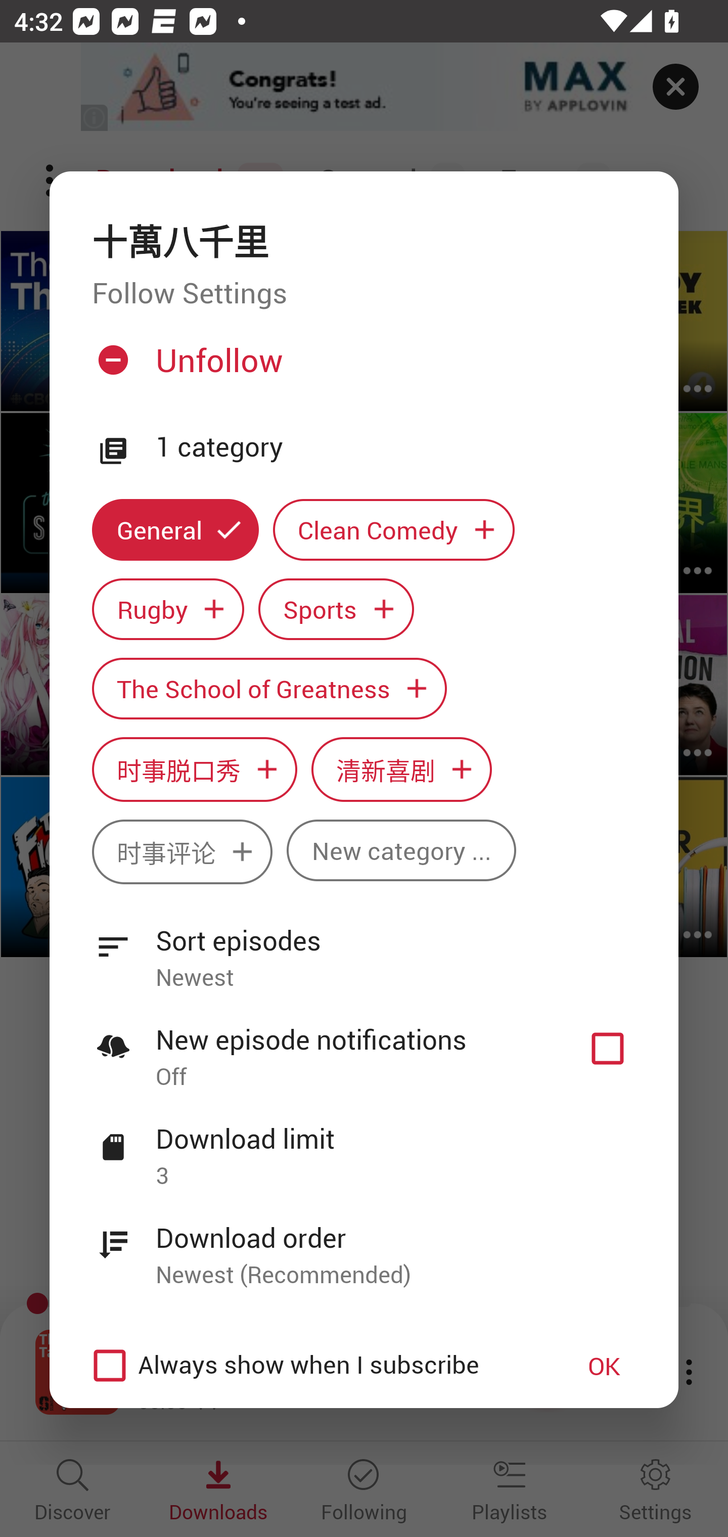 The height and width of the screenshot is (1537, 728). What do you see at coordinates (182, 851) in the screenshot?
I see `时事评论` at bounding box center [182, 851].